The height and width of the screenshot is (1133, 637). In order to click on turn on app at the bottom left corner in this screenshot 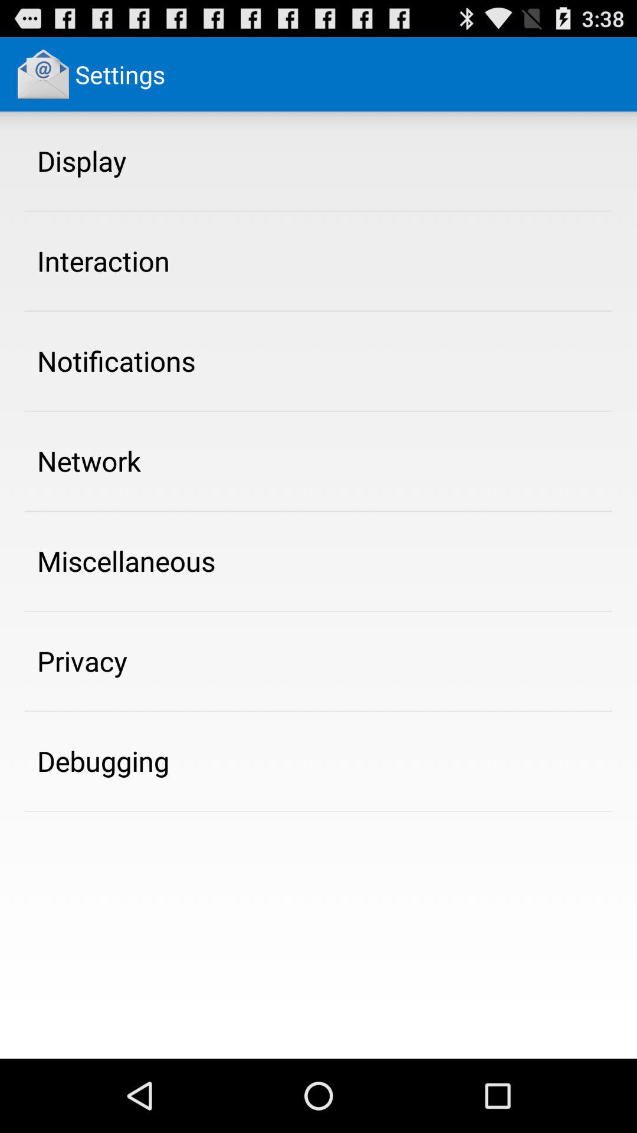, I will do `click(103, 761)`.